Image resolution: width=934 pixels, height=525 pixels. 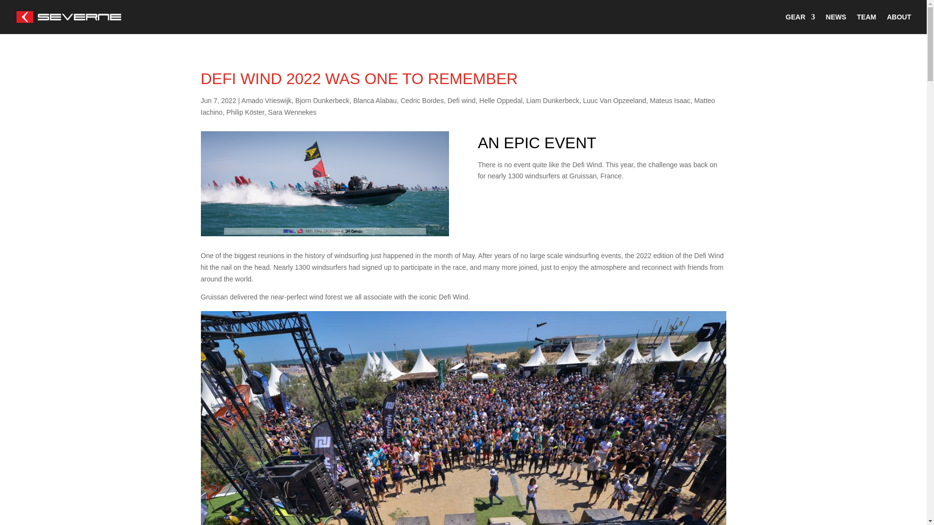 I want to click on GEAR, so click(x=800, y=24).